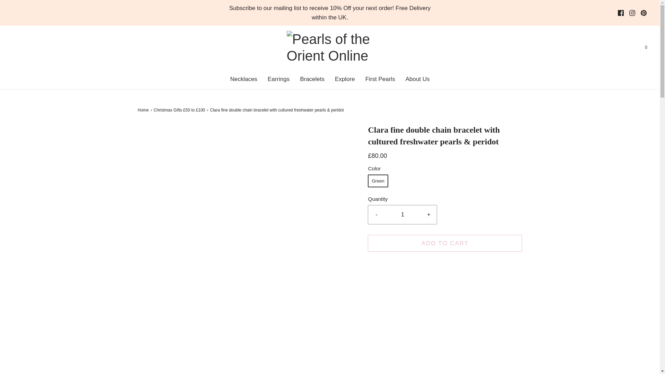  Describe the element at coordinates (621, 13) in the screenshot. I see `Facebook icon` at that location.